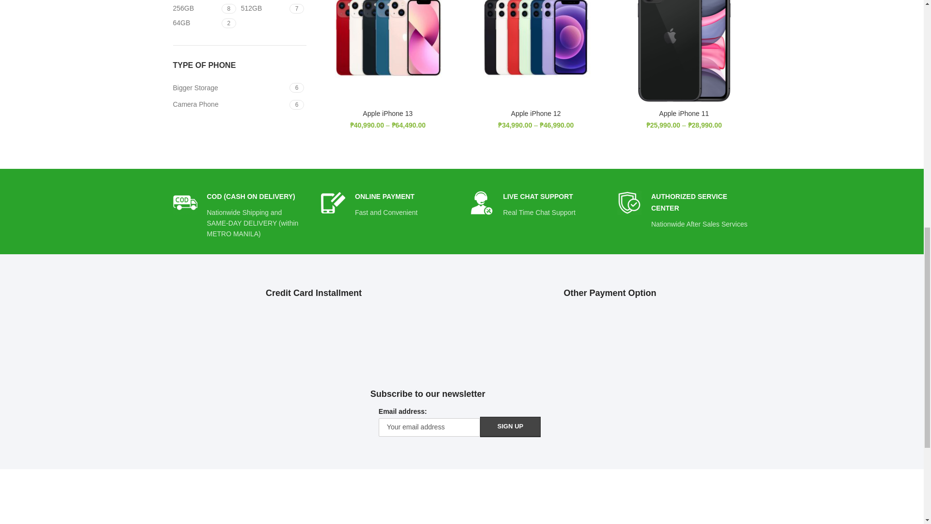 The width and height of the screenshot is (931, 524). Describe the element at coordinates (239, 98) in the screenshot. I see `76` at that location.